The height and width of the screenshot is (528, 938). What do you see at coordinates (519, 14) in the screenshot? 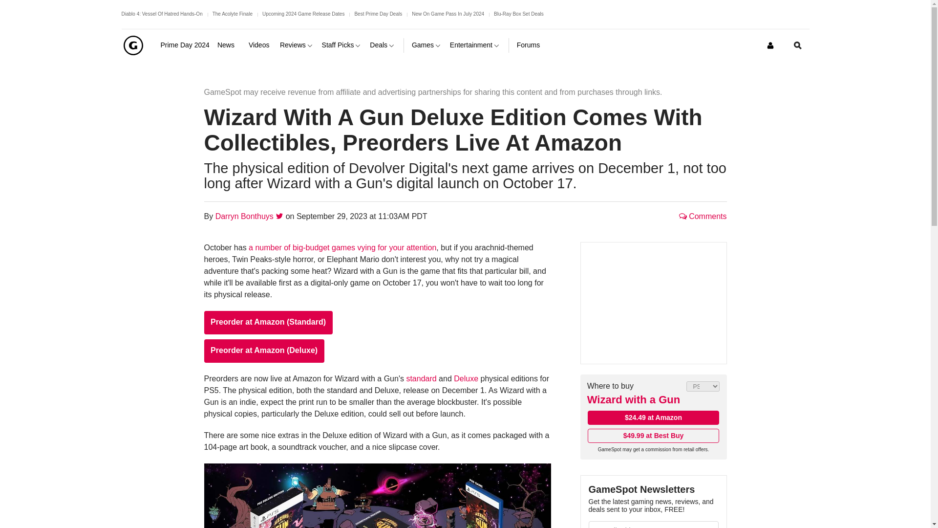
I see `Blu-Ray Box Set Deals` at bounding box center [519, 14].